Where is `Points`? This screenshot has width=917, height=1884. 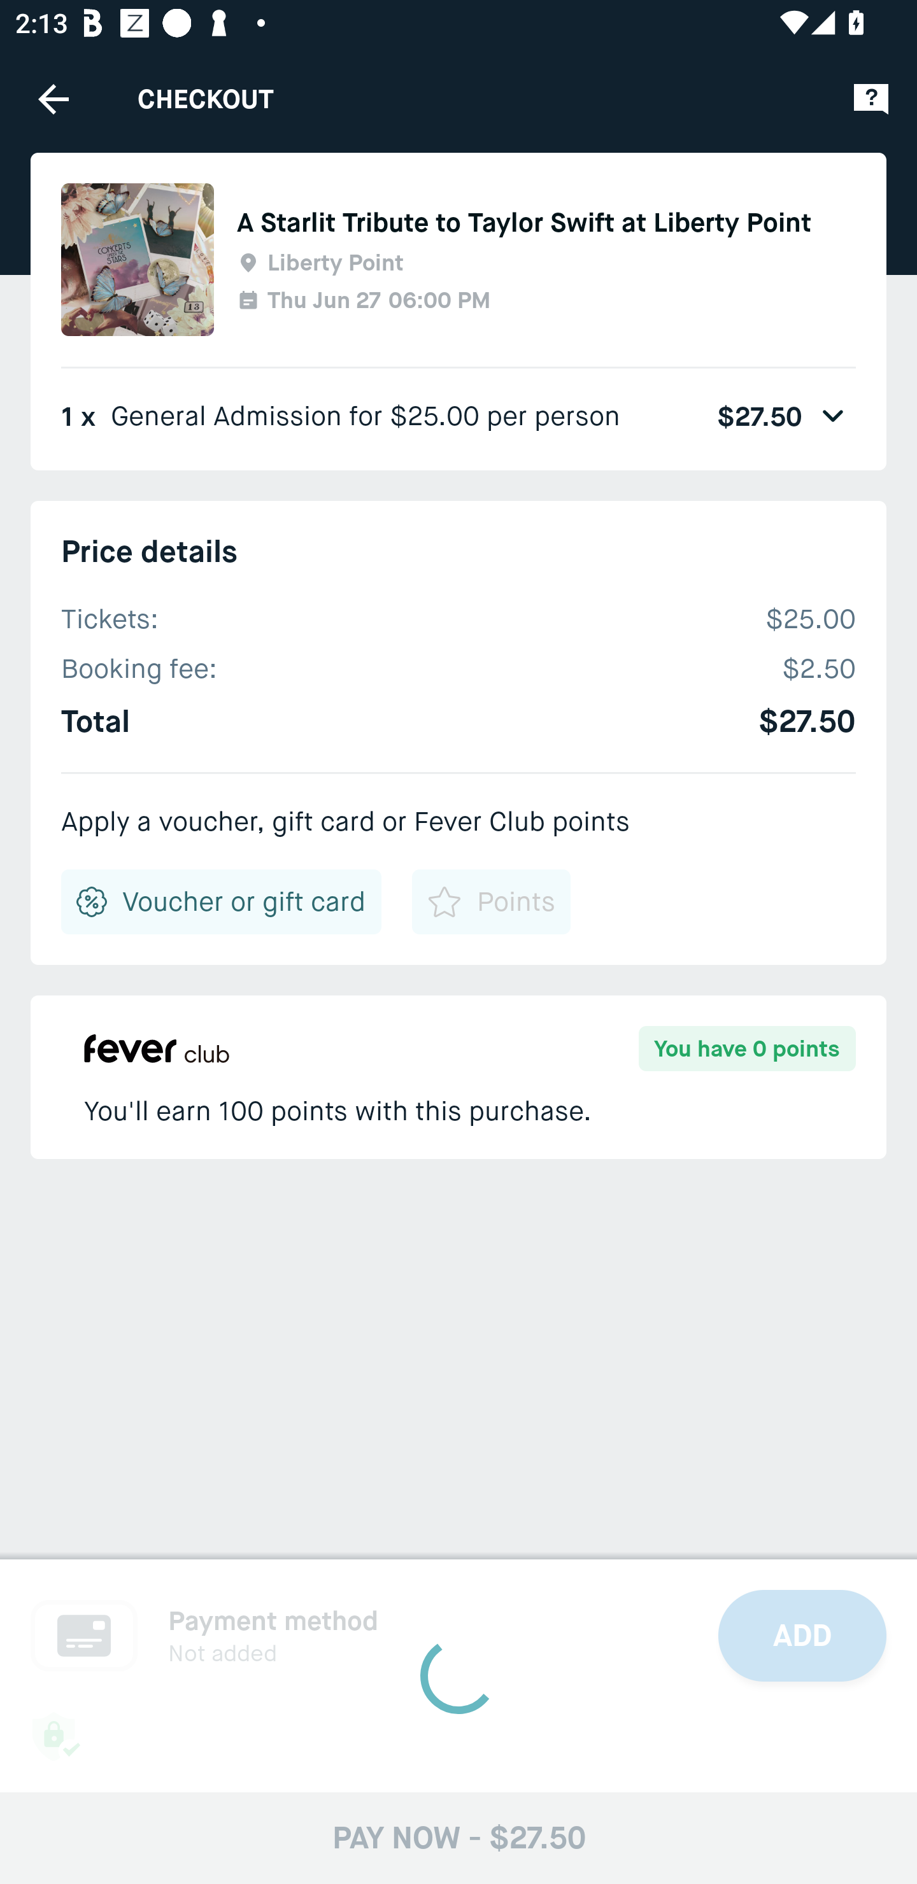
Points is located at coordinates (490, 901).